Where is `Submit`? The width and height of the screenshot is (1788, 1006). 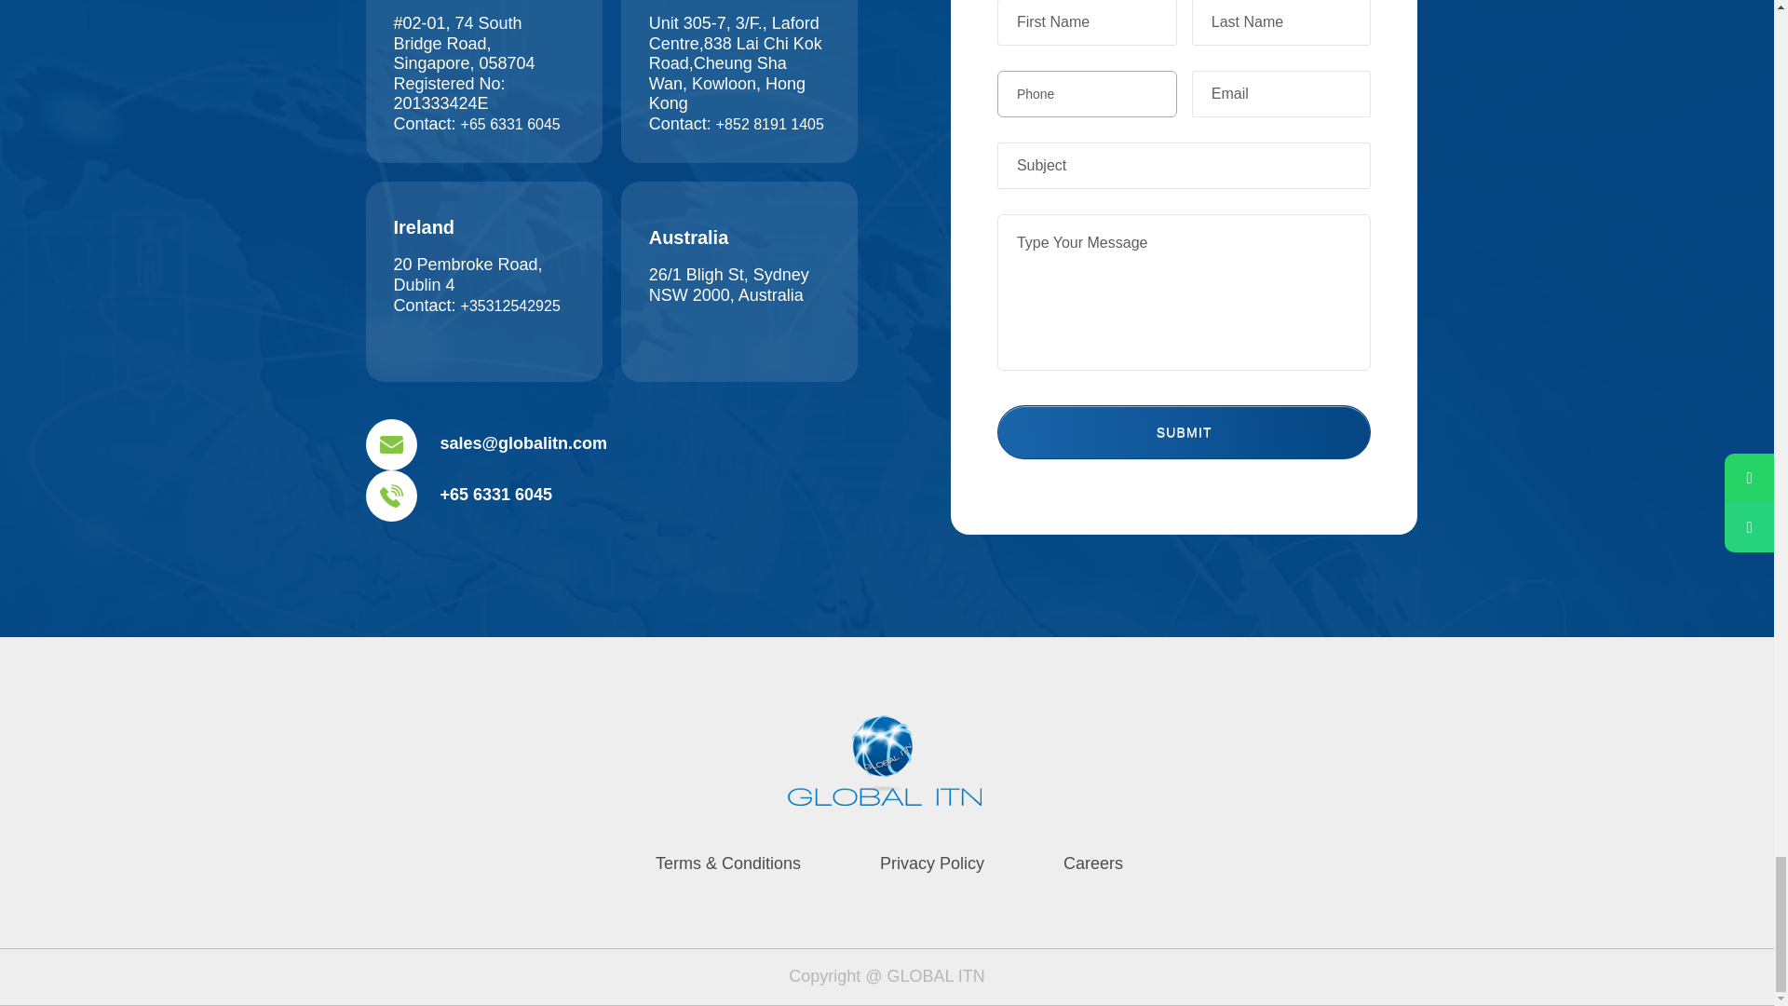 Submit is located at coordinates (1185, 432).